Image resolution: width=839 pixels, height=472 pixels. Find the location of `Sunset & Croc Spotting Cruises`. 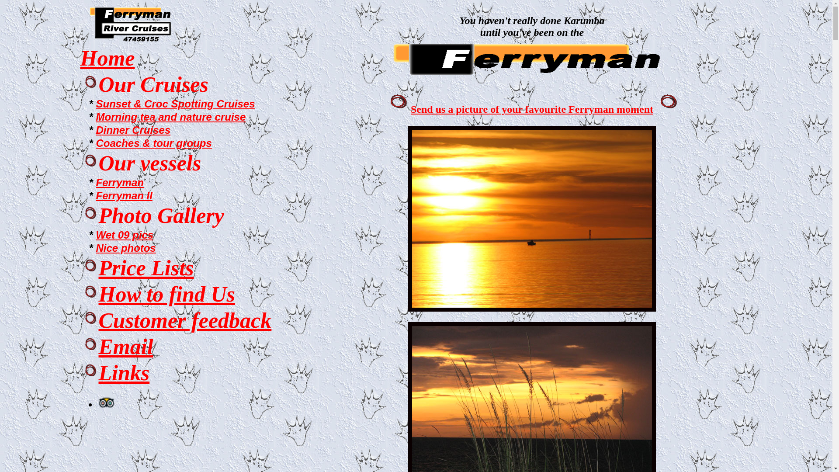

Sunset & Croc Spotting Cruises is located at coordinates (176, 104).